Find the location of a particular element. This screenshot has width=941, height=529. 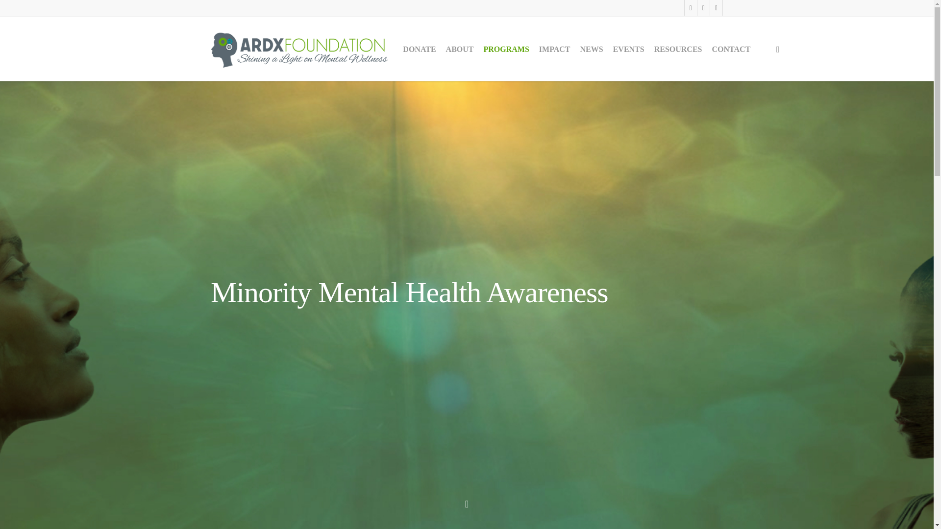

RESOURCES is located at coordinates (678, 49).